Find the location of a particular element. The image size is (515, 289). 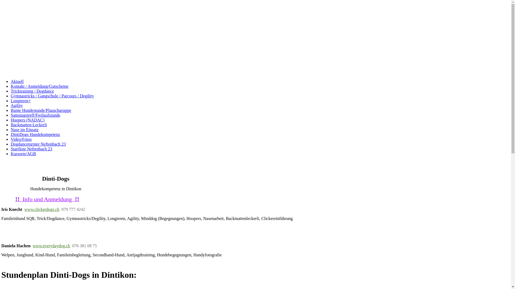

Bunte Hundestunde/Plauschgruppe is located at coordinates (41, 110).